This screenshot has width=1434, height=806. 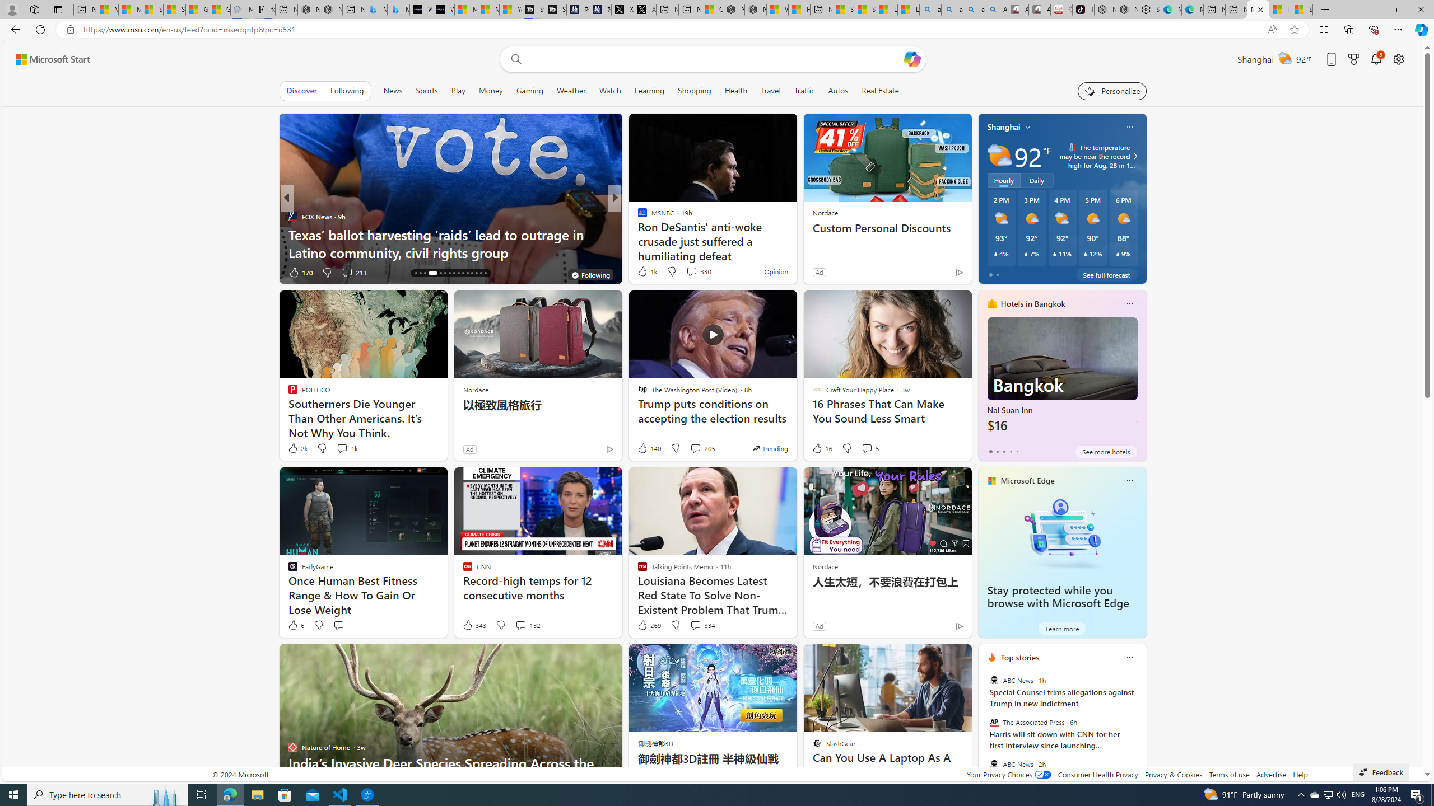 I want to click on Weather, so click(x=571, y=91).